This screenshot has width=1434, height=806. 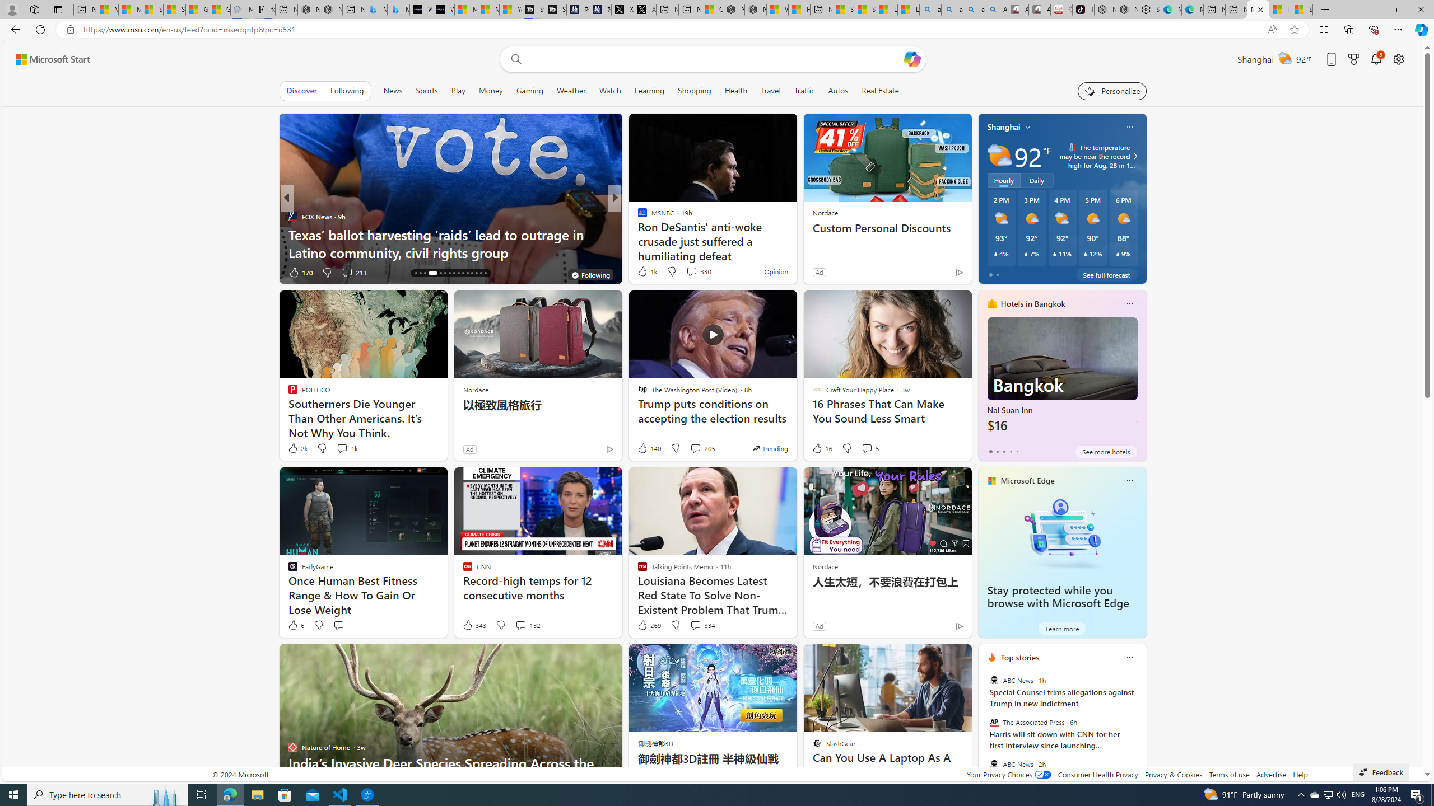 I want to click on Weather, so click(x=571, y=91).